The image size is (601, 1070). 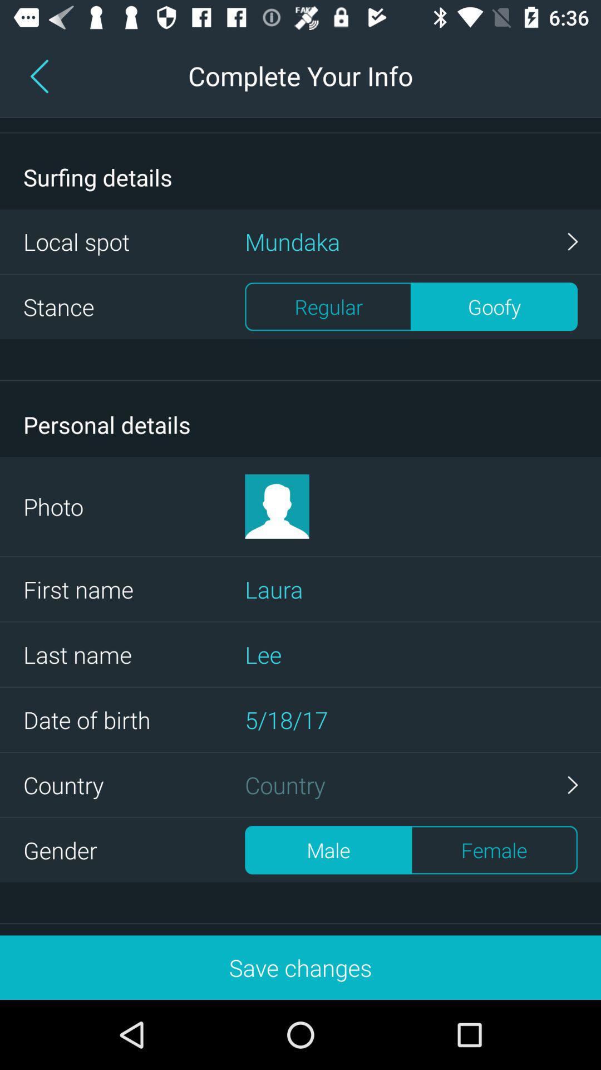 I want to click on set your country, so click(x=411, y=785).